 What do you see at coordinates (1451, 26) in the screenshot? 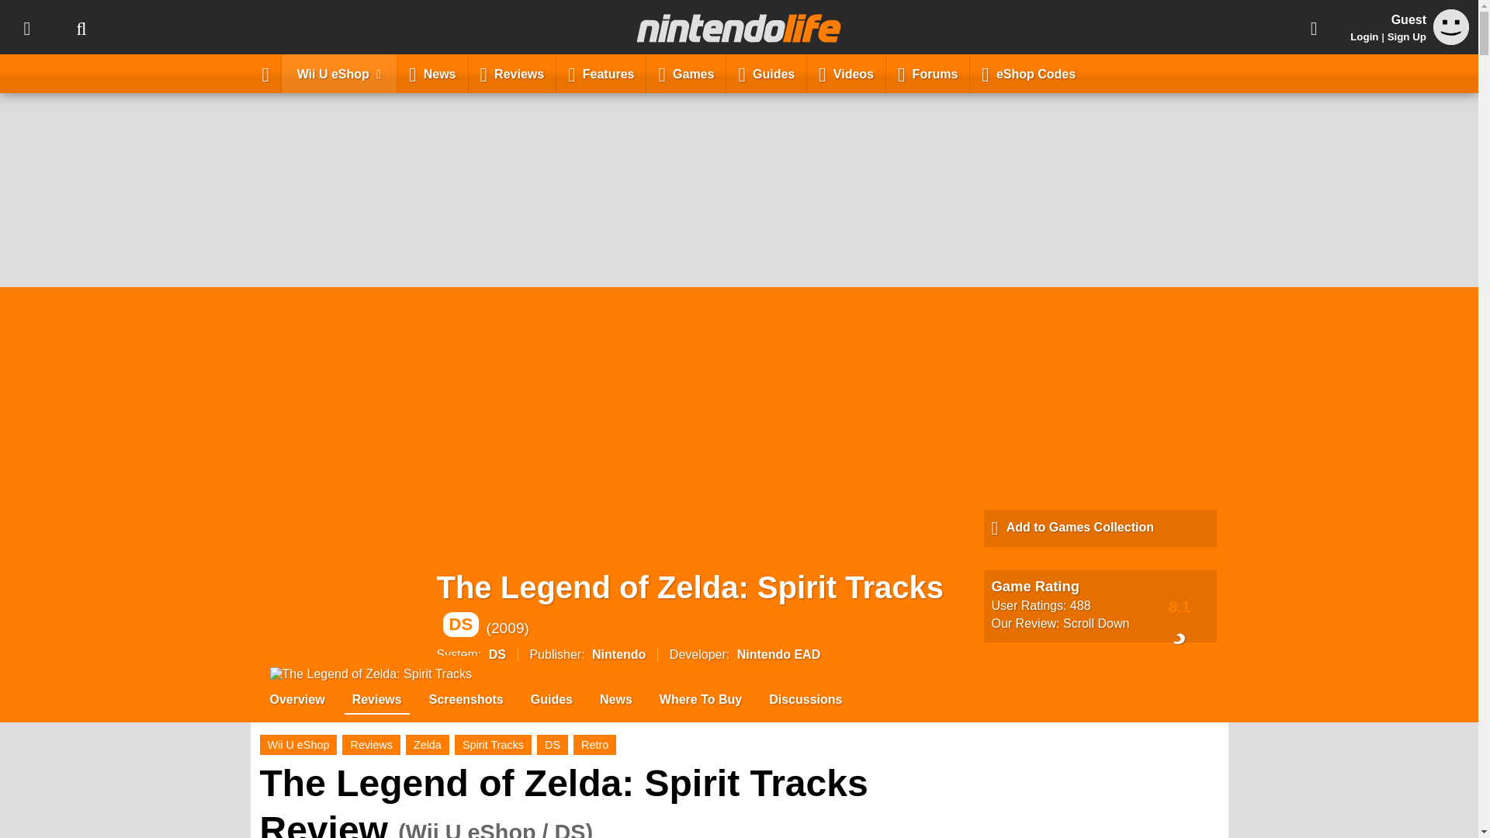
I see `Guest` at bounding box center [1451, 26].